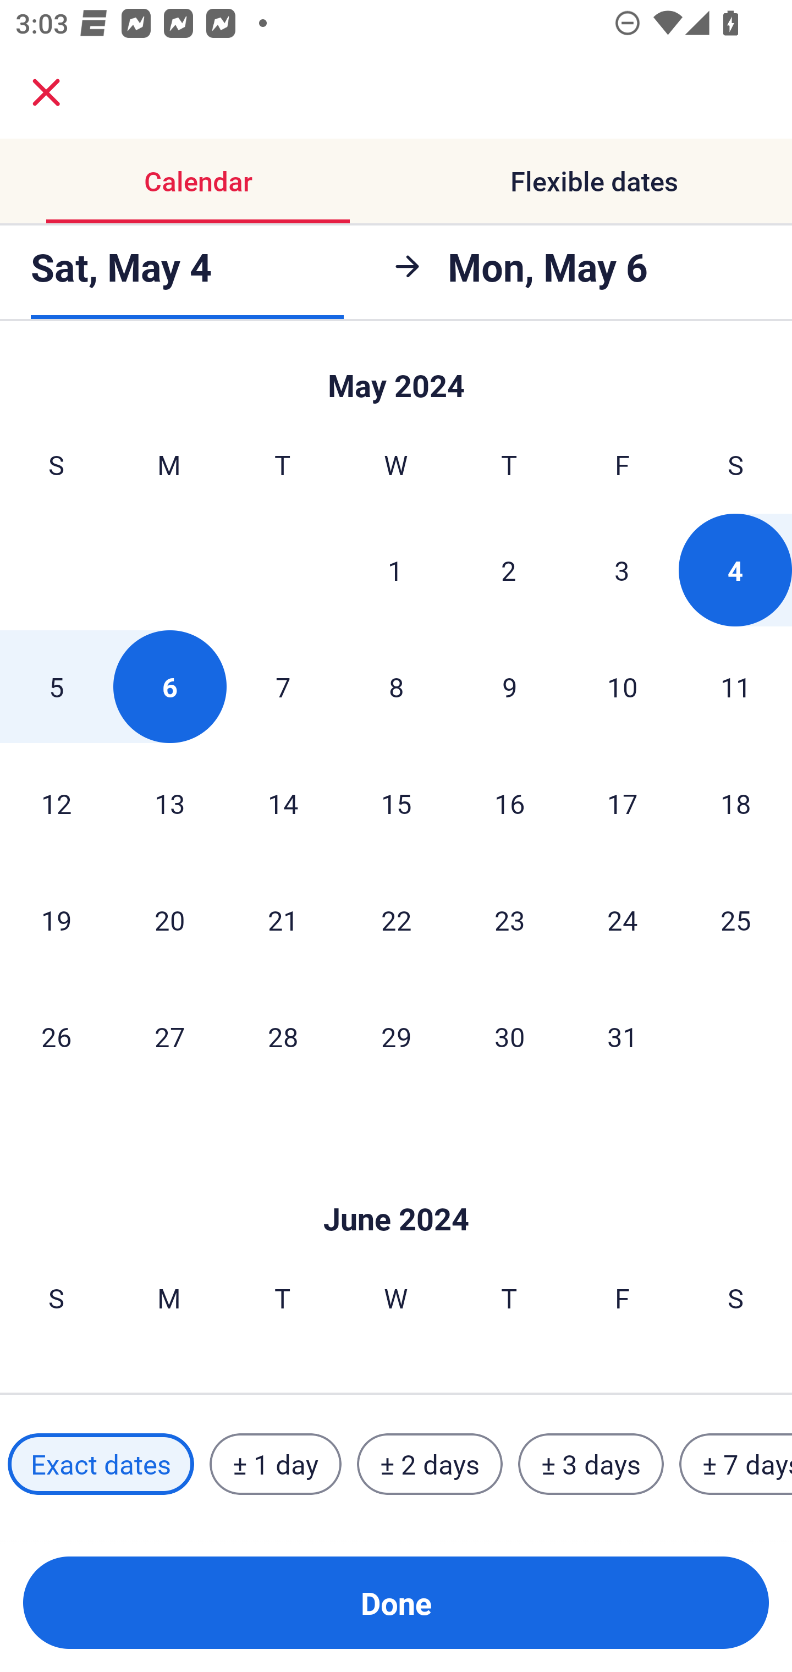 Image resolution: width=792 pixels, height=1672 pixels. Describe the element at coordinates (396, 1603) in the screenshot. I see `Done` at that location.